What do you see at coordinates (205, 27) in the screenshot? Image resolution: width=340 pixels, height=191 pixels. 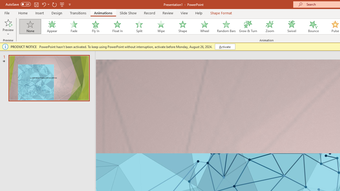 I see `Wheel` at bounding box center [205, 27].